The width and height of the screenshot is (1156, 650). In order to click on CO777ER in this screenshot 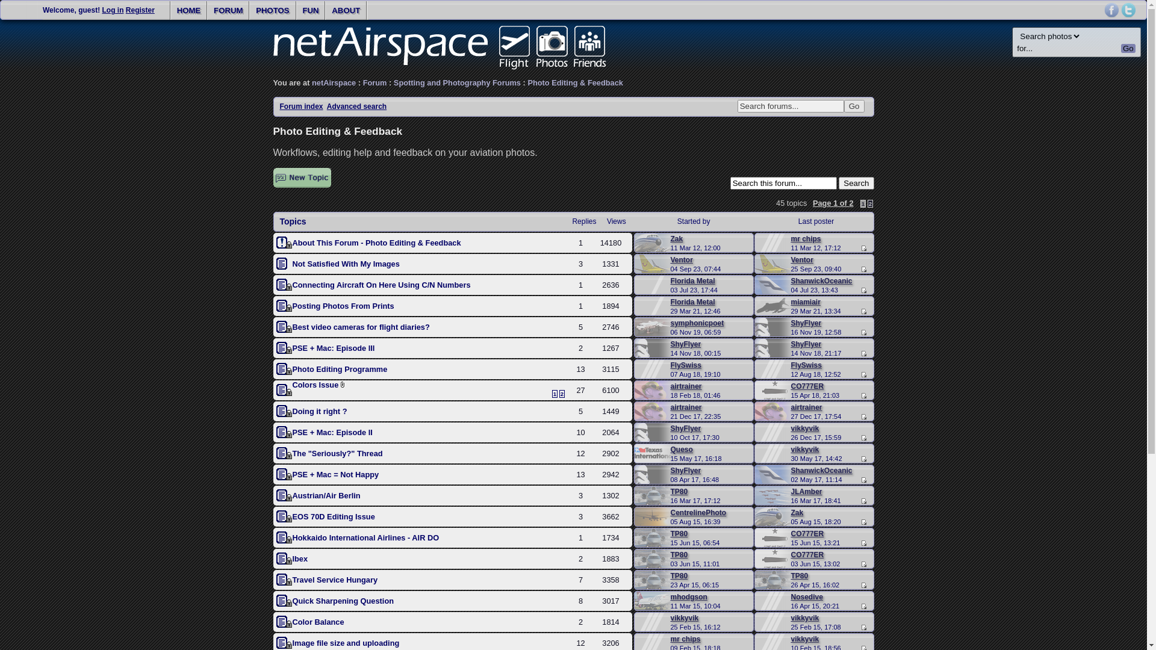, I will do `click(808, 386)`.